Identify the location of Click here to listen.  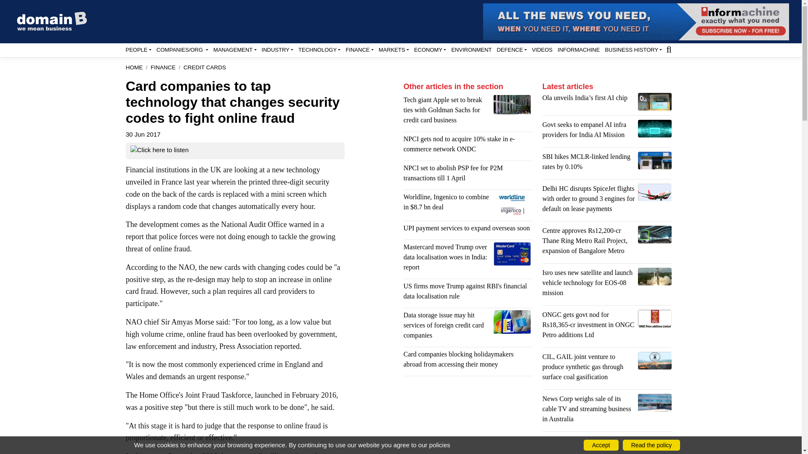
(159, 150).